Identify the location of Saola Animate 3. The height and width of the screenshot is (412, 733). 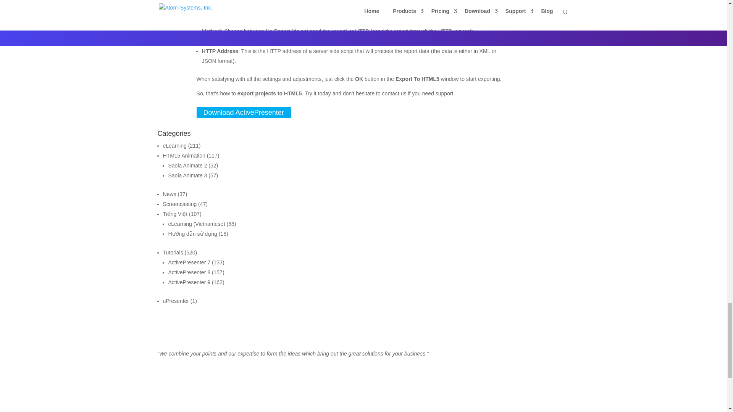
(187, 175).